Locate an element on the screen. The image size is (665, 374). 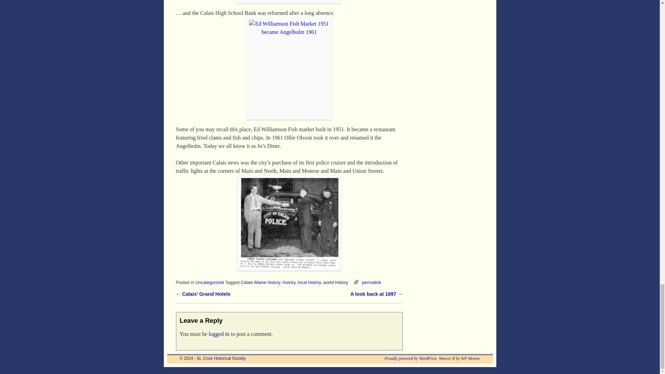
Permalink to A look back at 1951 is located at coordinates (371, 282).